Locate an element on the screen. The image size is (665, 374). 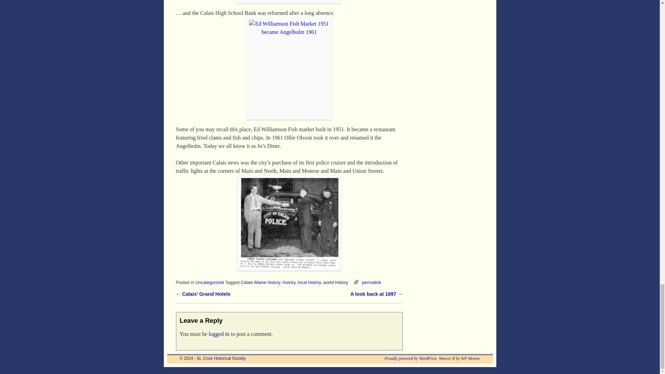
Permalink to A look back at 1951 is located at coordinates (371, 282).